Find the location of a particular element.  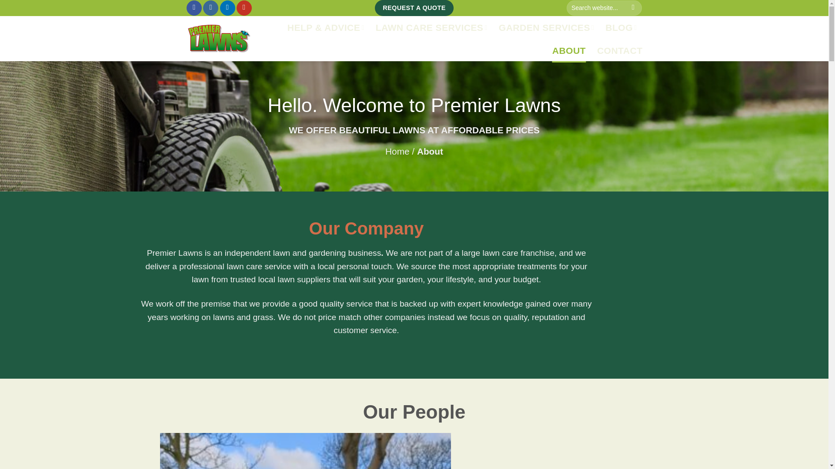

Follow on YouTube is located at coordinates (244, 8).